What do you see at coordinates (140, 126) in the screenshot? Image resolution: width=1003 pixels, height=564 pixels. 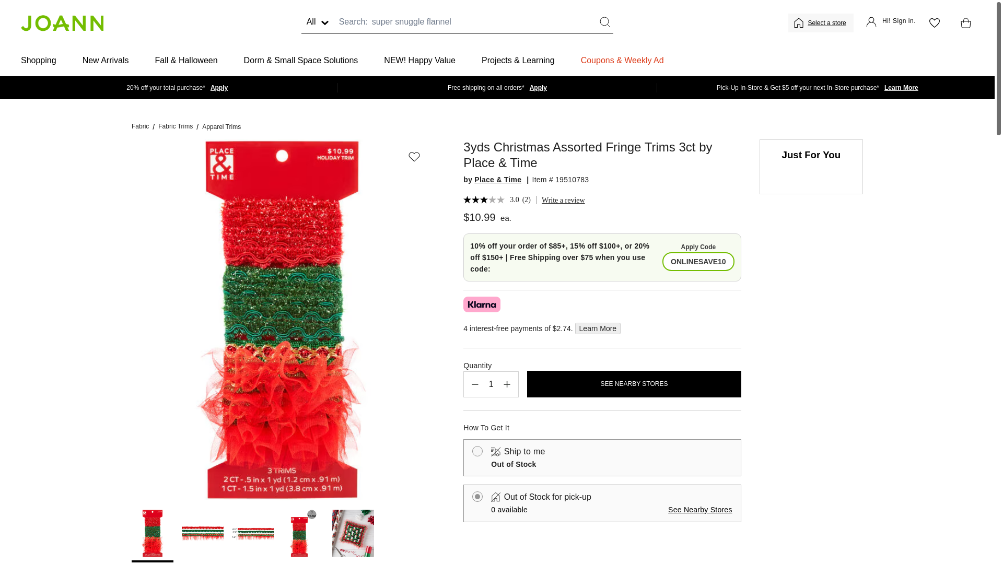 I see `Fabric` at bounding box center [140, 126].